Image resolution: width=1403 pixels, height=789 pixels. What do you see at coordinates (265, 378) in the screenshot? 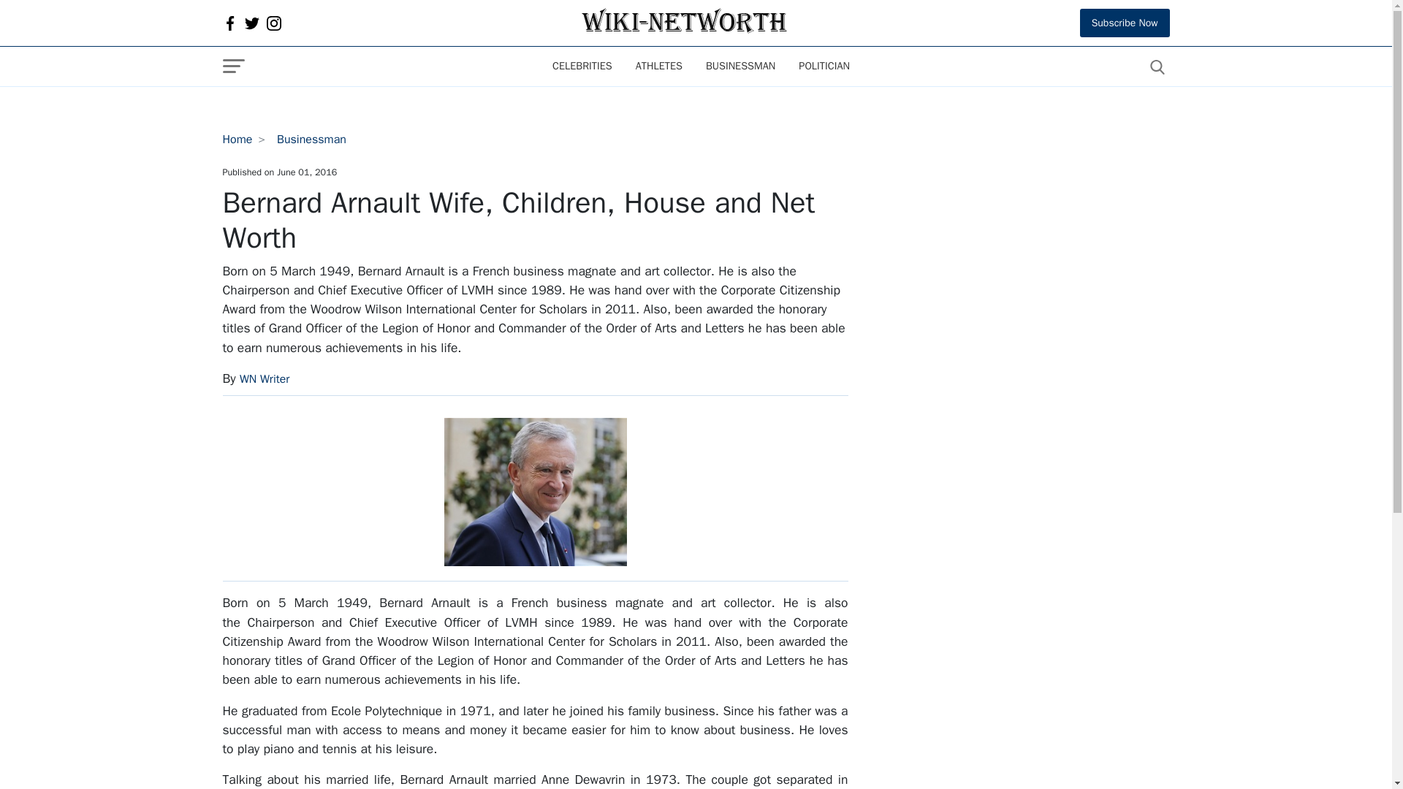
I see `WN Writer` at bounding box center [265, 378].